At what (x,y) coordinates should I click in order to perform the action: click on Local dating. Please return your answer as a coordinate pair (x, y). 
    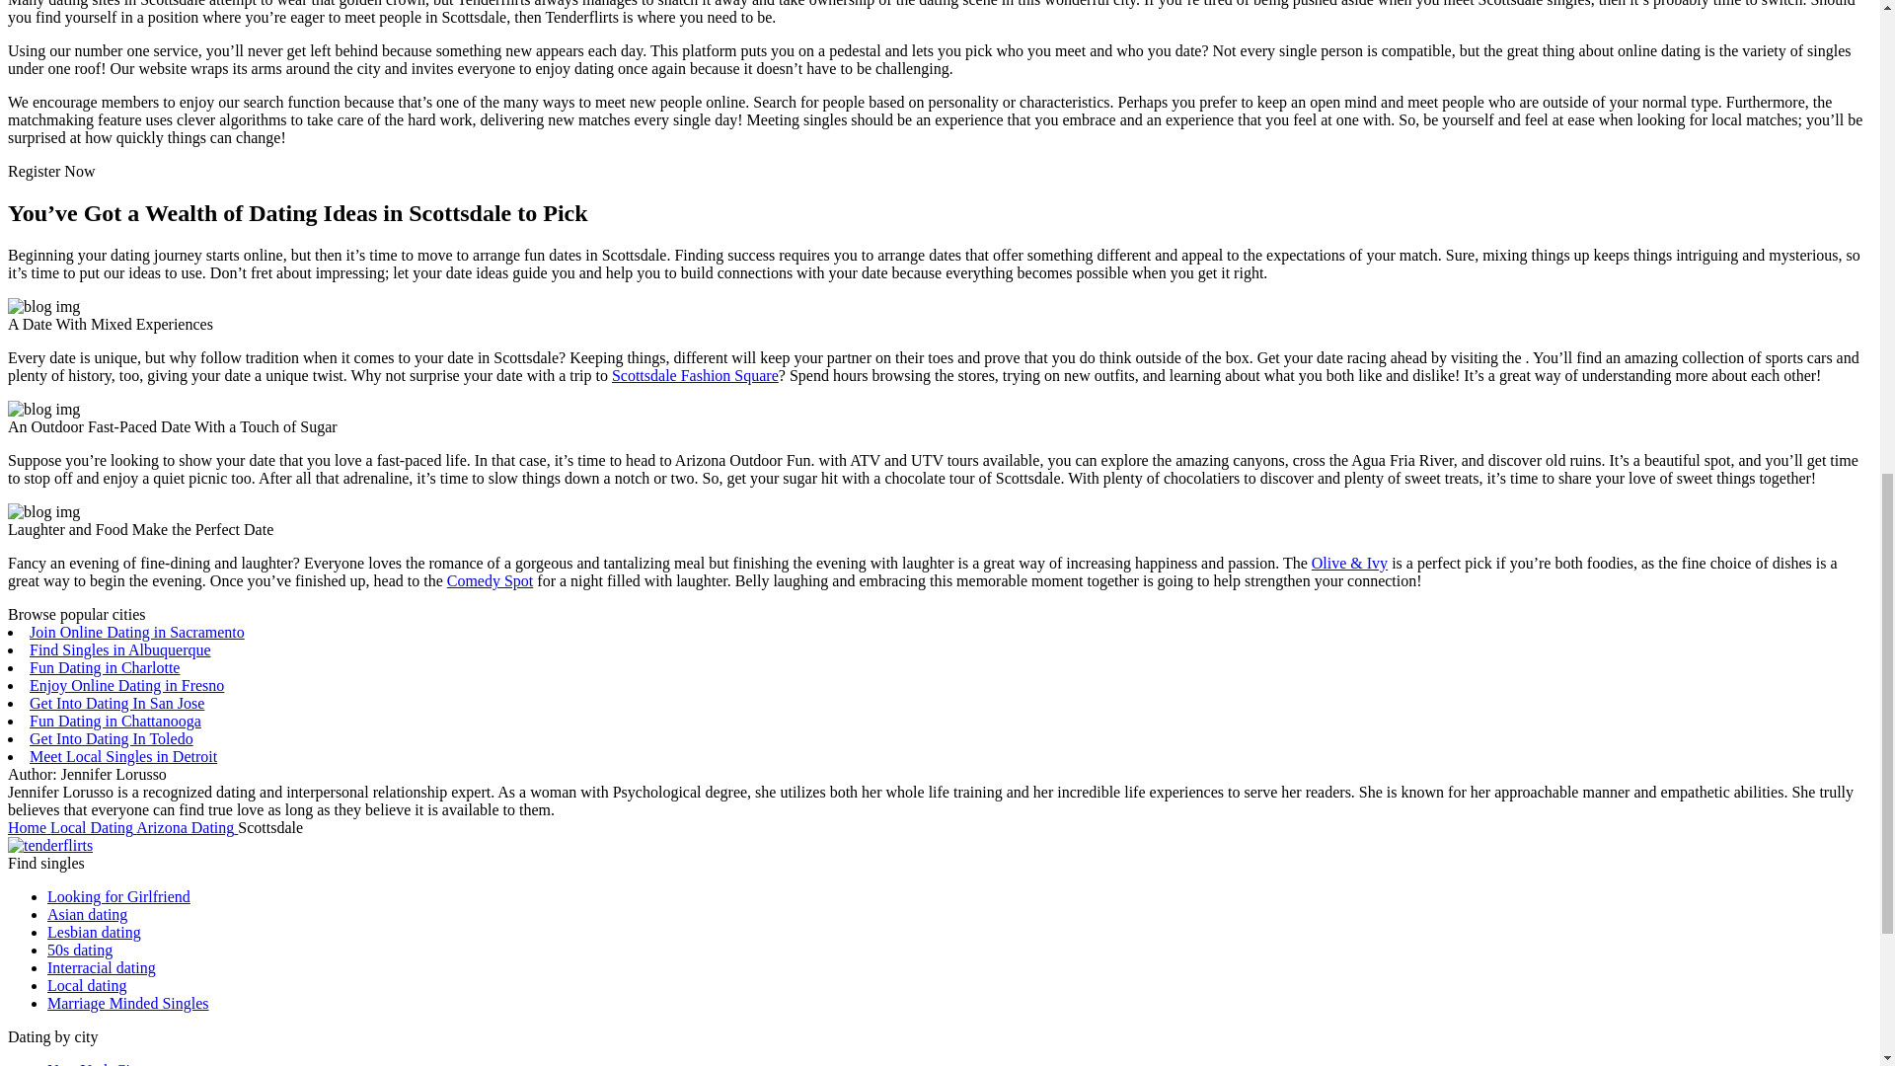
    Looking at the image, I should click on (87, 985).